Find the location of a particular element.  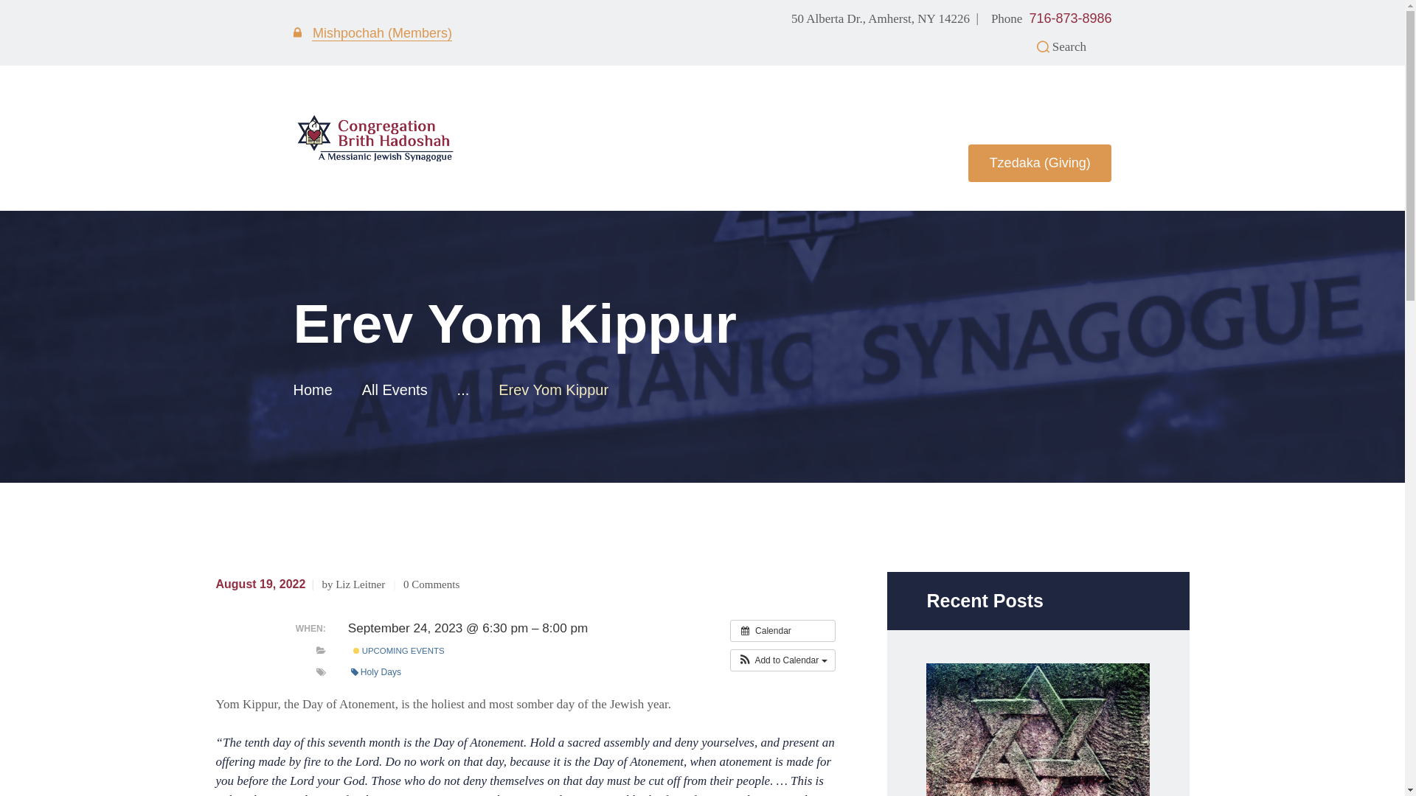

Phone716-873-8986 is located at coordinates (1052, 18).